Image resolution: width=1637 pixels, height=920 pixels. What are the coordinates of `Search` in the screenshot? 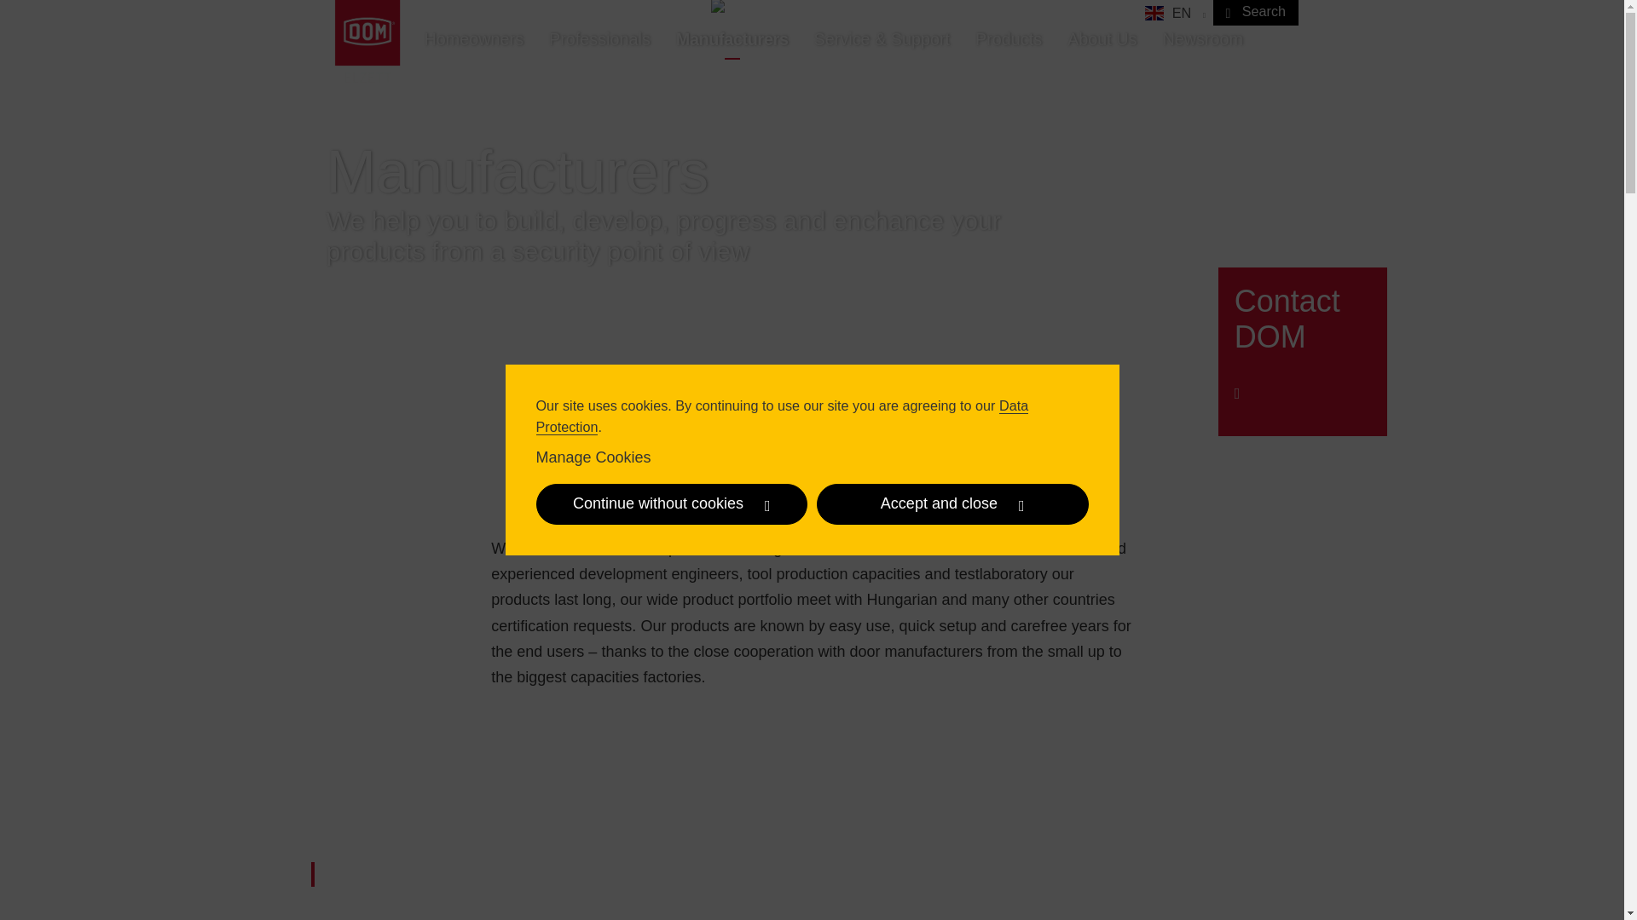 It's located at (1255, 13).